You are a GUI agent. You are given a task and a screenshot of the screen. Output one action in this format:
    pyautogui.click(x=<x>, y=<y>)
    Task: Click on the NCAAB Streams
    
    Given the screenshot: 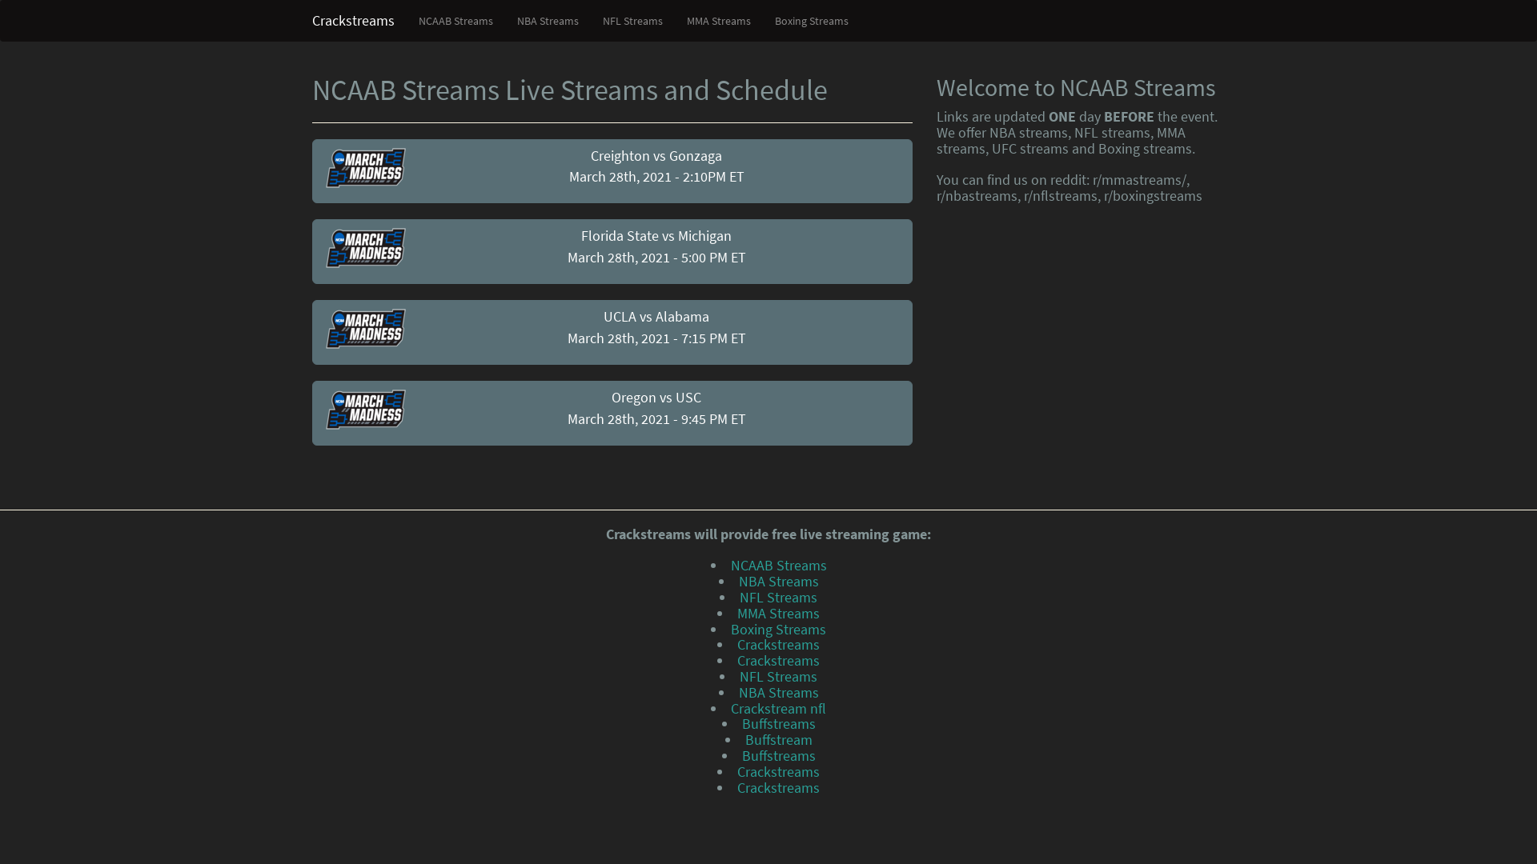 What is the action you would take?
    pyautogui.click(x=365, y=329)
    